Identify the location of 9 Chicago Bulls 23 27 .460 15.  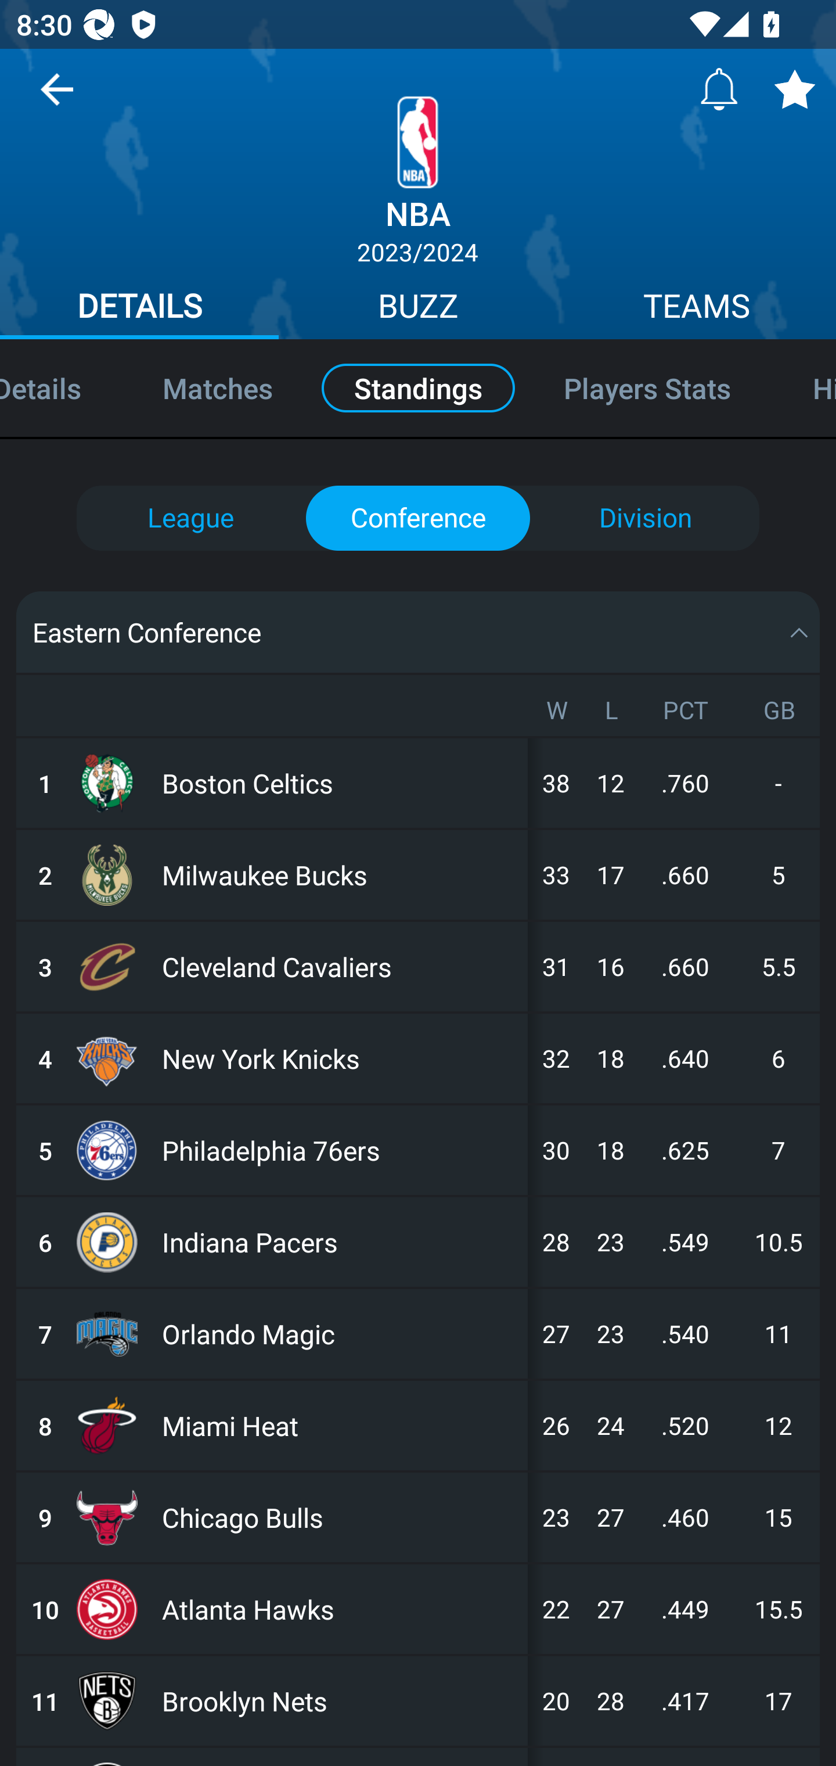
(418, 1517).